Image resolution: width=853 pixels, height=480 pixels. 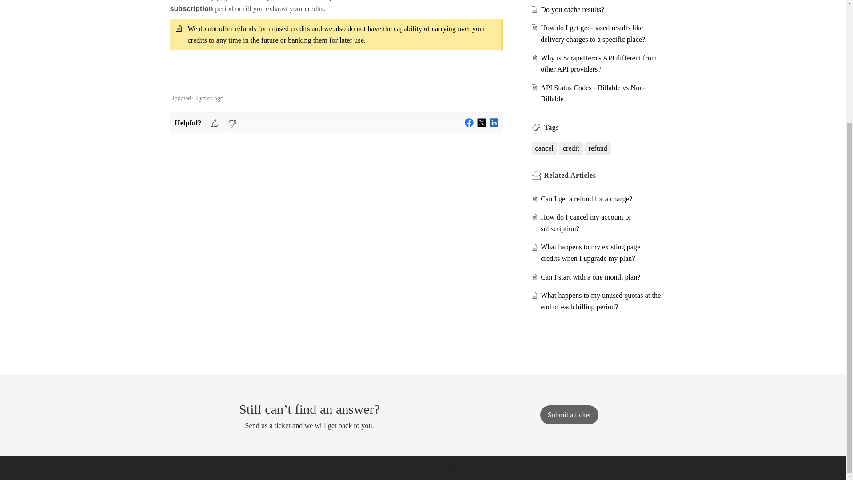 What do you see at coordinates (441, 468) in the screenshot?
I see `Zoho Desk` at bounding box center [441, 468].